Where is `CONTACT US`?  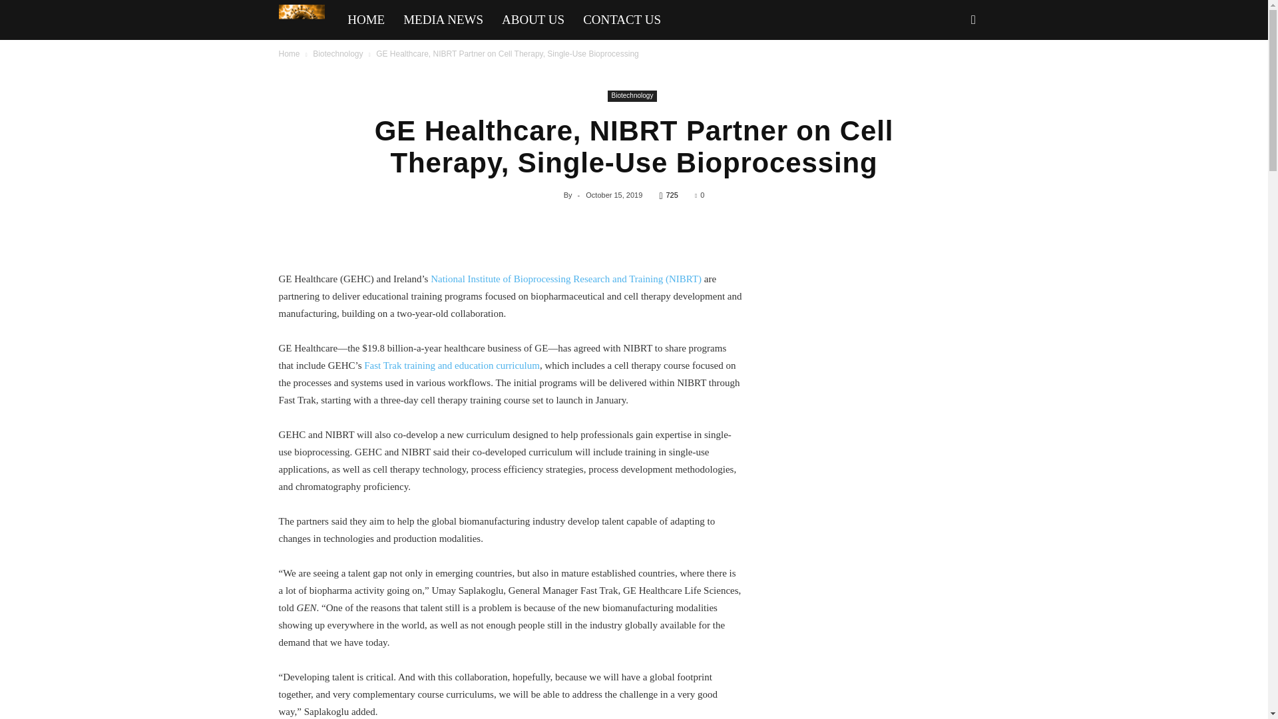
CONTACT US is located at coordinates (622, 20).